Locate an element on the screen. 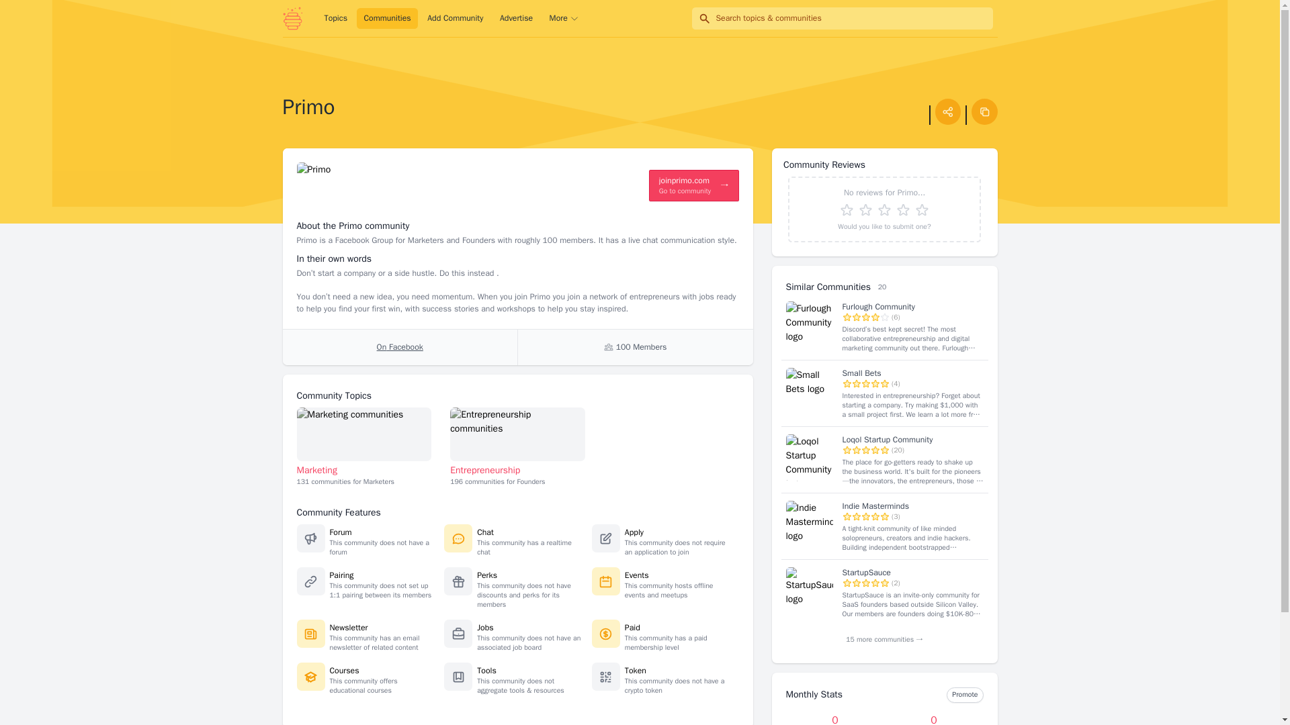  Paid is located at coordinates (516, 19).